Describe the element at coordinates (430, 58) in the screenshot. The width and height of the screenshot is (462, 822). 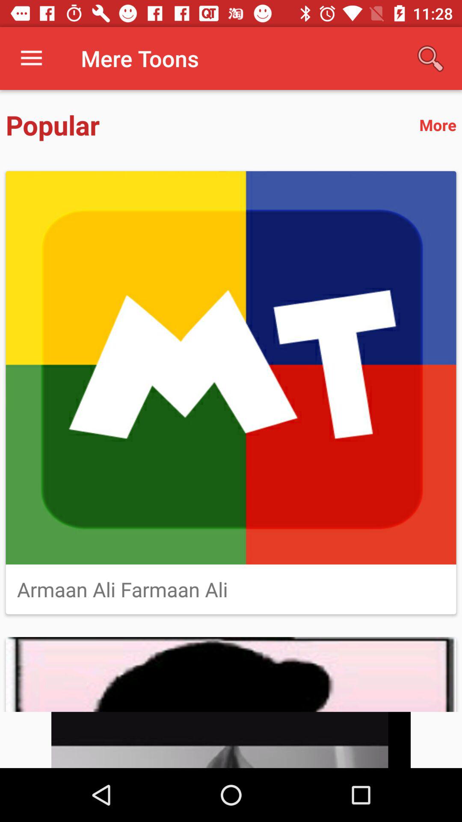
I see `turn off the icon above more` at that location.